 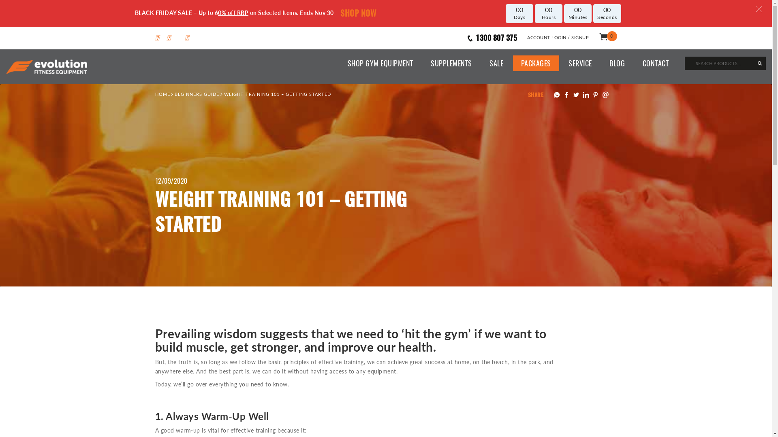 I want to click on HOME, so click(x=162, y=94).